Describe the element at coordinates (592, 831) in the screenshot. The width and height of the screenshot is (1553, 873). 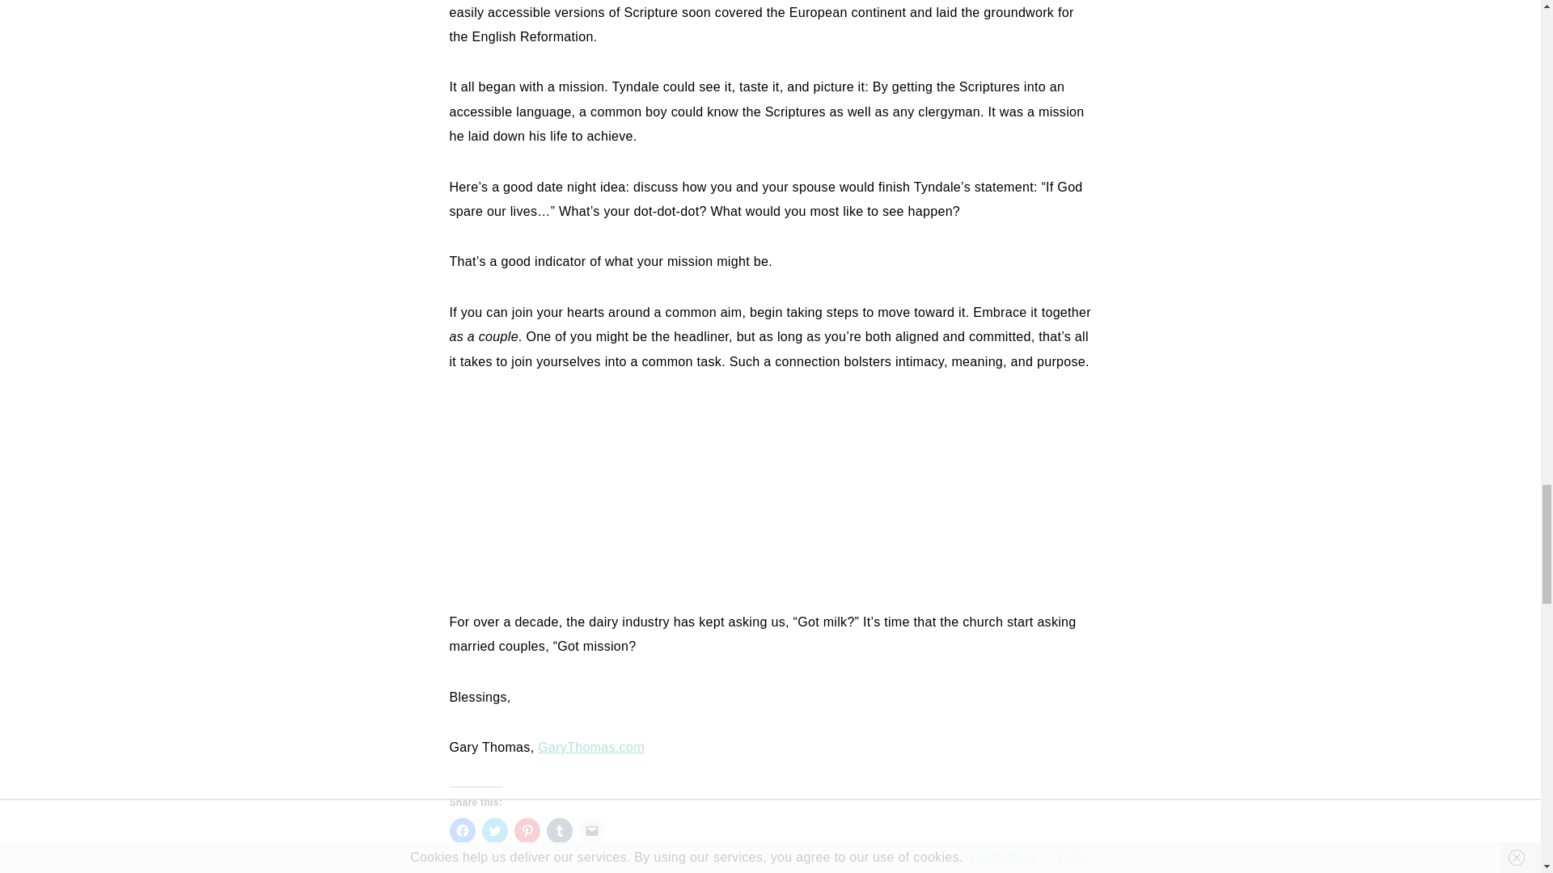
I see `Click to email a link to a friend` at that location.